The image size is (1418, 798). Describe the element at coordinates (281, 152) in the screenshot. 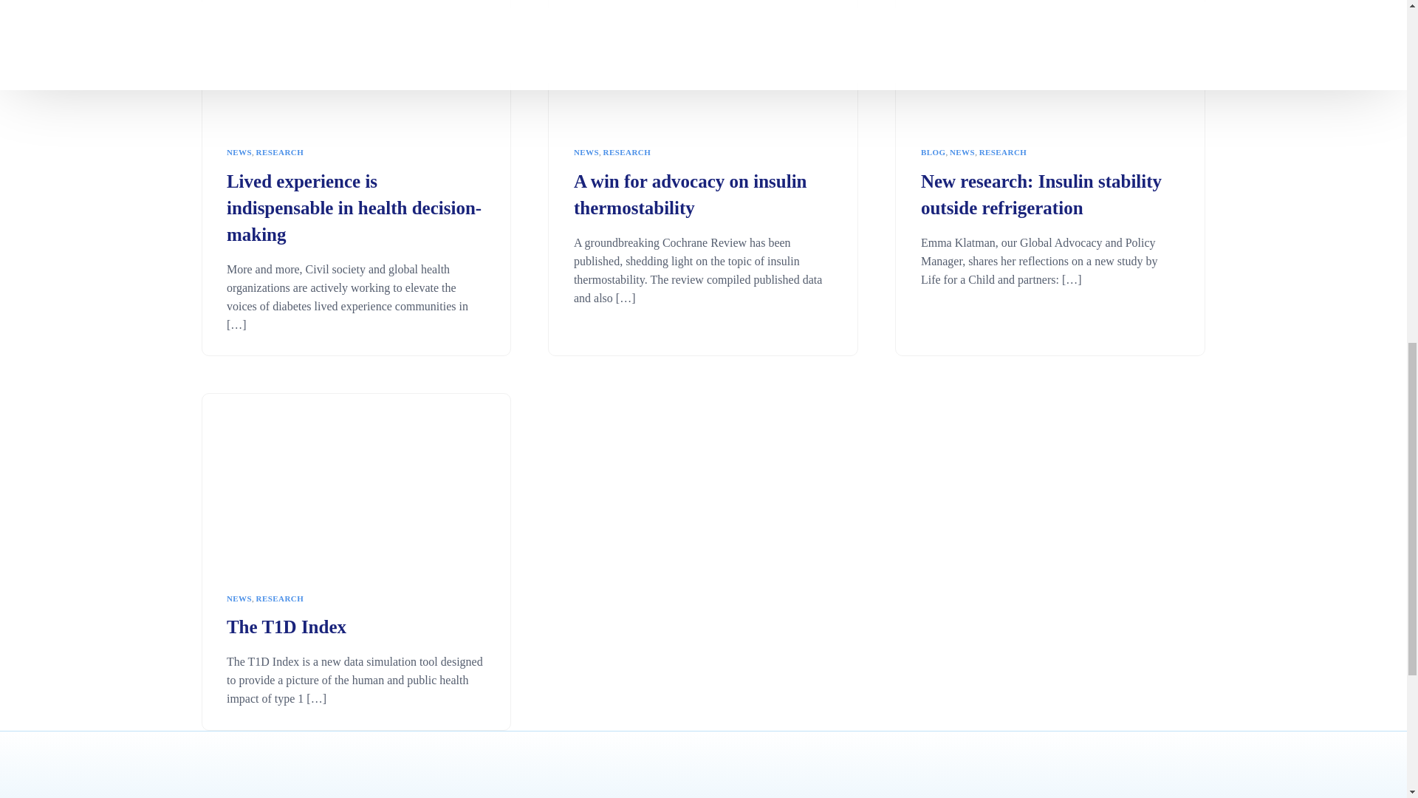

I see `View Research posts` at that location.